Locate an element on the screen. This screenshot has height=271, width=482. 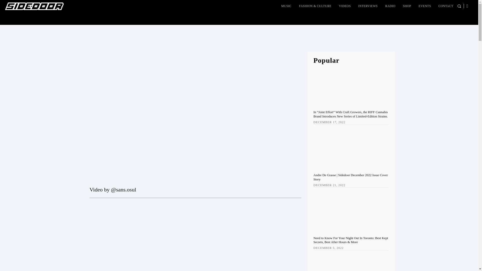
EVENTS is located at coordinates (425, 6).